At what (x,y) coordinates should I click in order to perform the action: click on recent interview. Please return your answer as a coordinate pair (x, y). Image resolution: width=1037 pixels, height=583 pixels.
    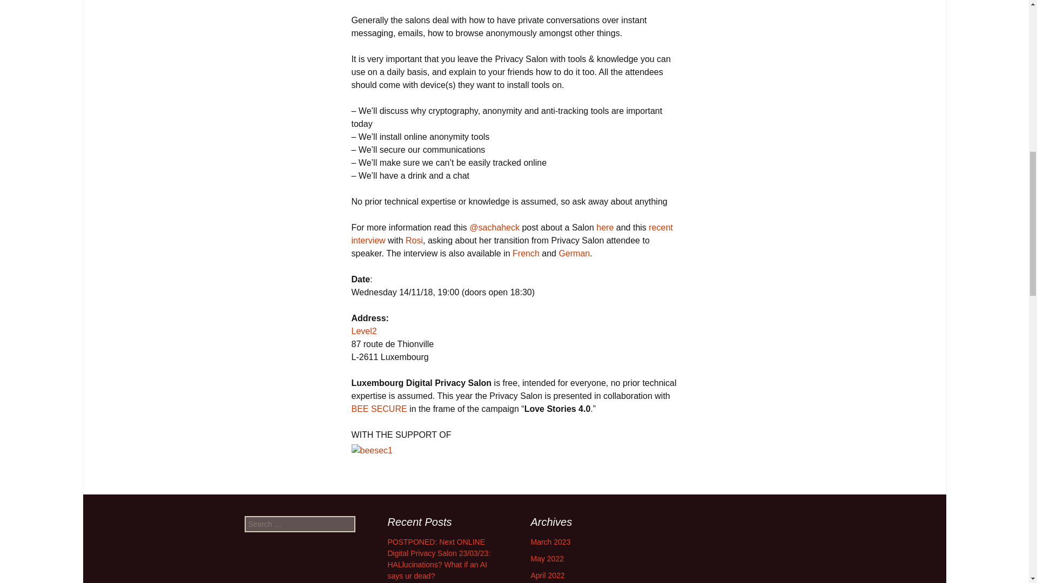
    Looking at the image, I should click on (511, 233).